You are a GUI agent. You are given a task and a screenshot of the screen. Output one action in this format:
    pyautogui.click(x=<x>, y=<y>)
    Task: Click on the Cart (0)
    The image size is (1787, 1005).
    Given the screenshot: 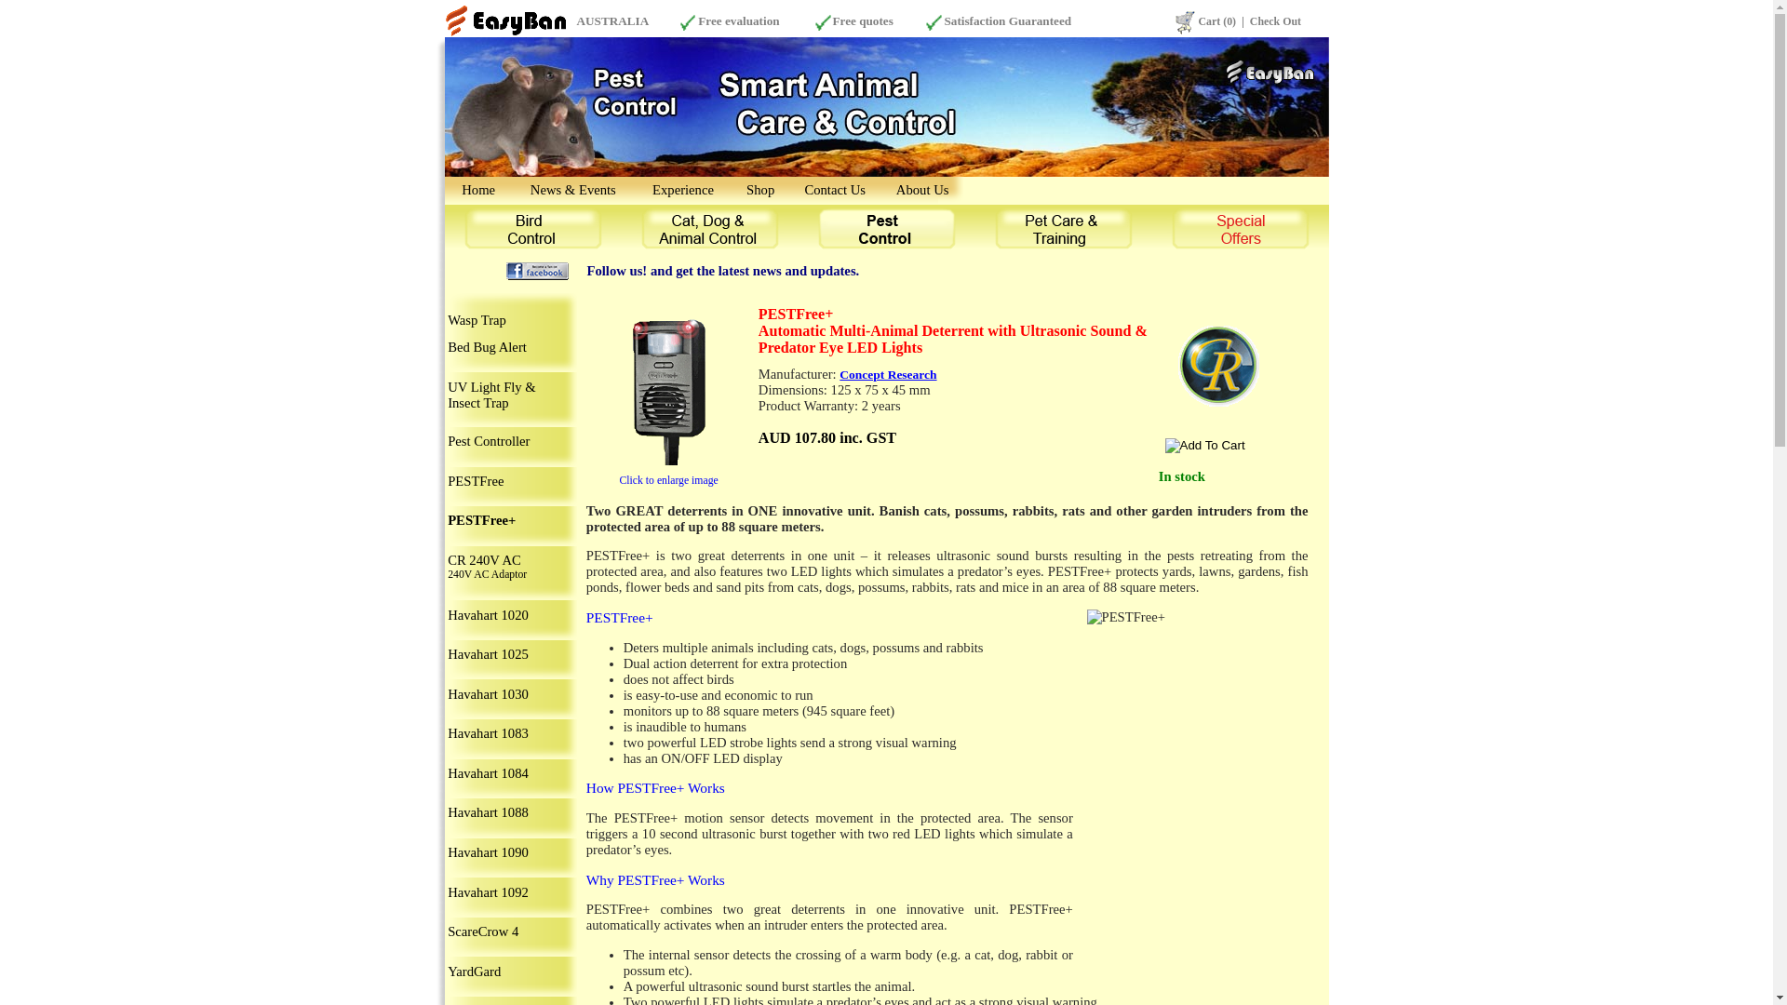 What is the action you would take?
    pyautogui.click(x=1217, y=21)
    